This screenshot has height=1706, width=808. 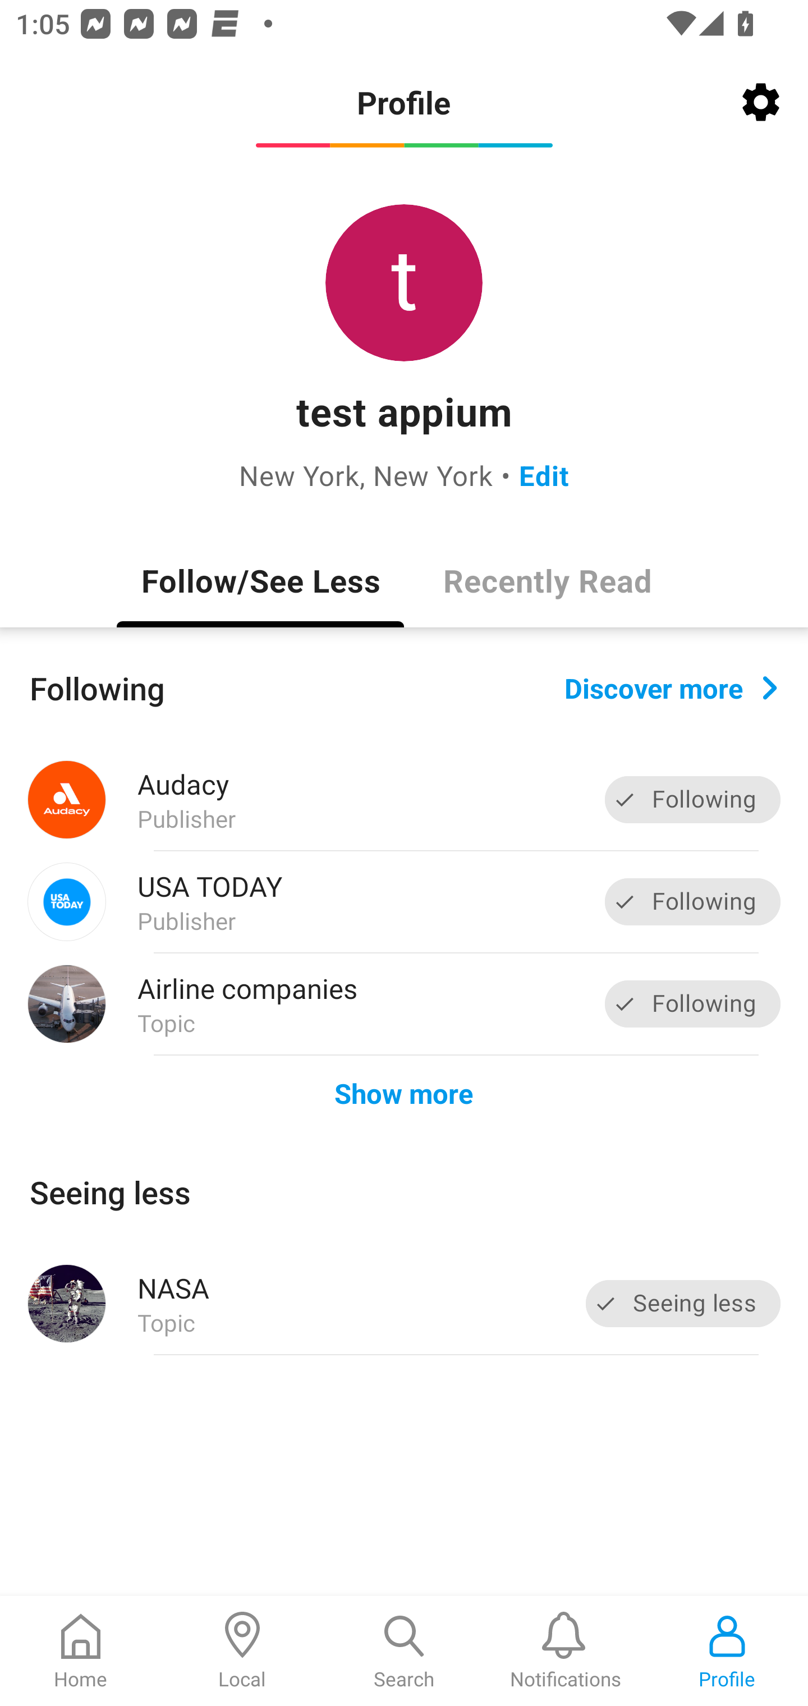 What do you see at coordinates (548, 580) in the screenshot?
I see `Recently Read` at bounding box center [548, 580].